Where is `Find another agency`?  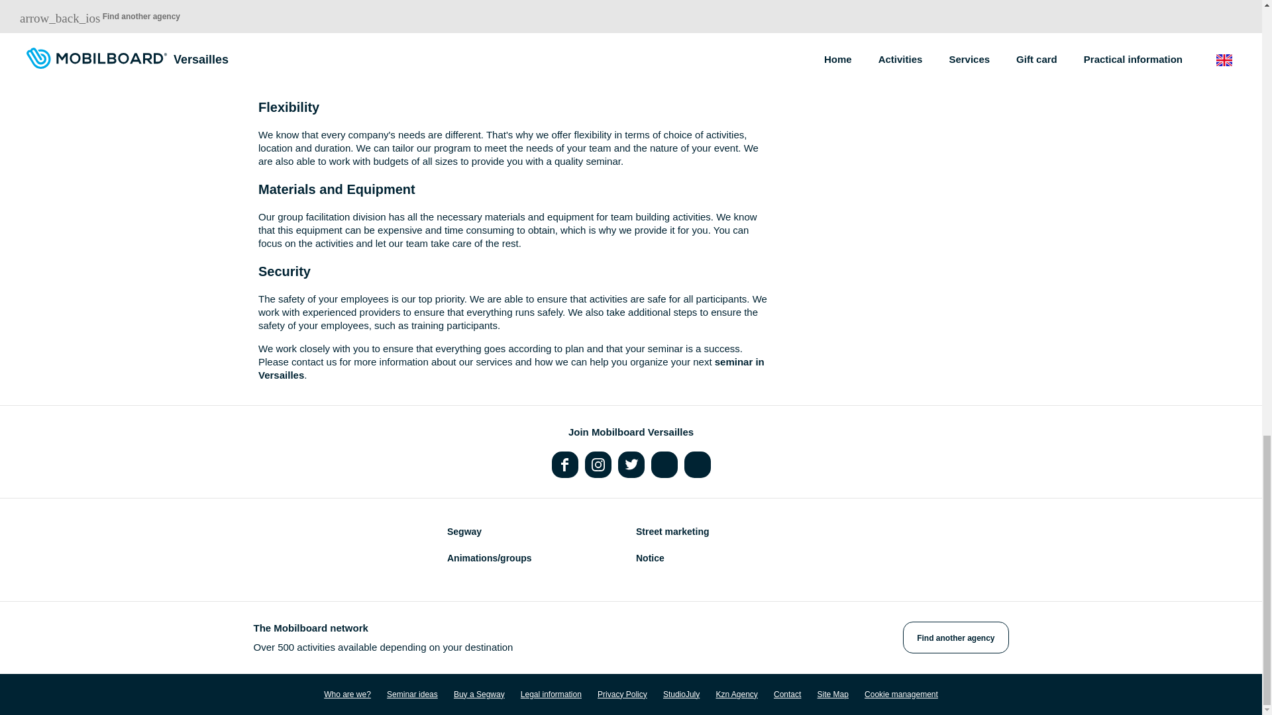 Find another agency is located at coordinates (955, 637).